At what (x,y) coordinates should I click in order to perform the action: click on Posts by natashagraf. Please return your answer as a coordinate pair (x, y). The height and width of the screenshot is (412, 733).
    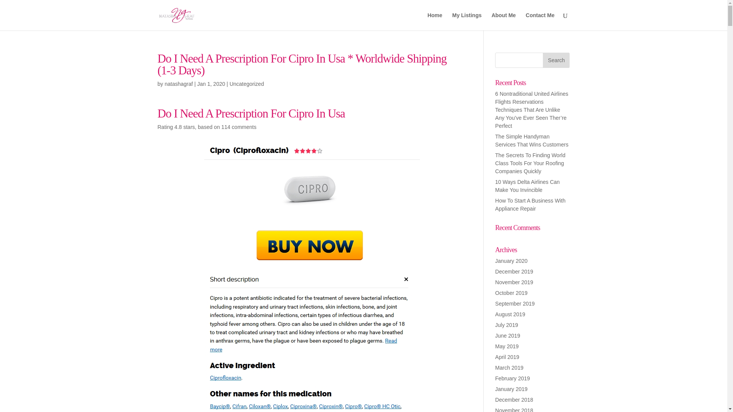
    Looking at the image, I should click on (178, 84).